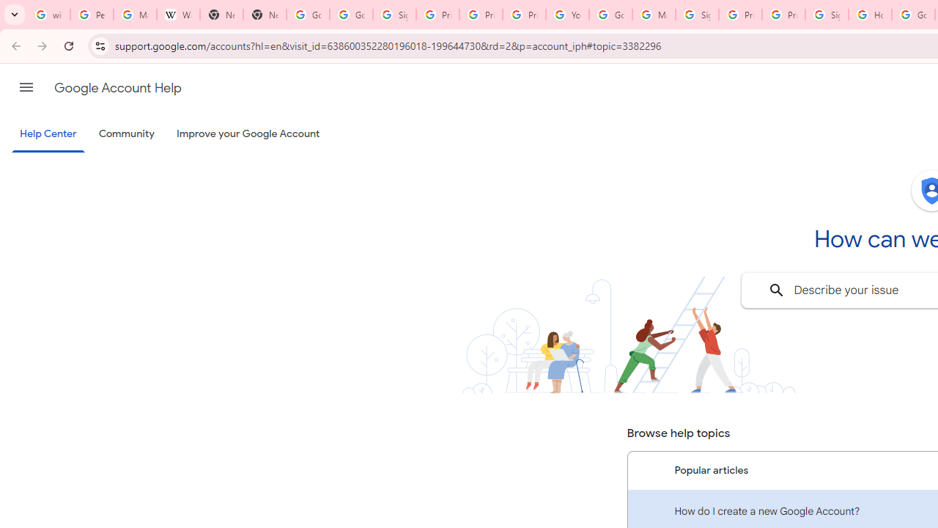 This screenshot has width=938, height=528. What do you see at coordinates (26, 87) in the screenshot?
I see `Main menu` at bounding box center [26, 87].